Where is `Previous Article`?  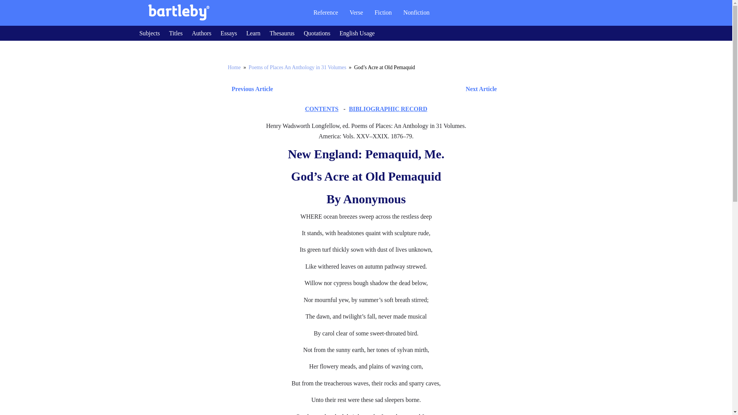 Previous Article is located at coordinates (250, 89).